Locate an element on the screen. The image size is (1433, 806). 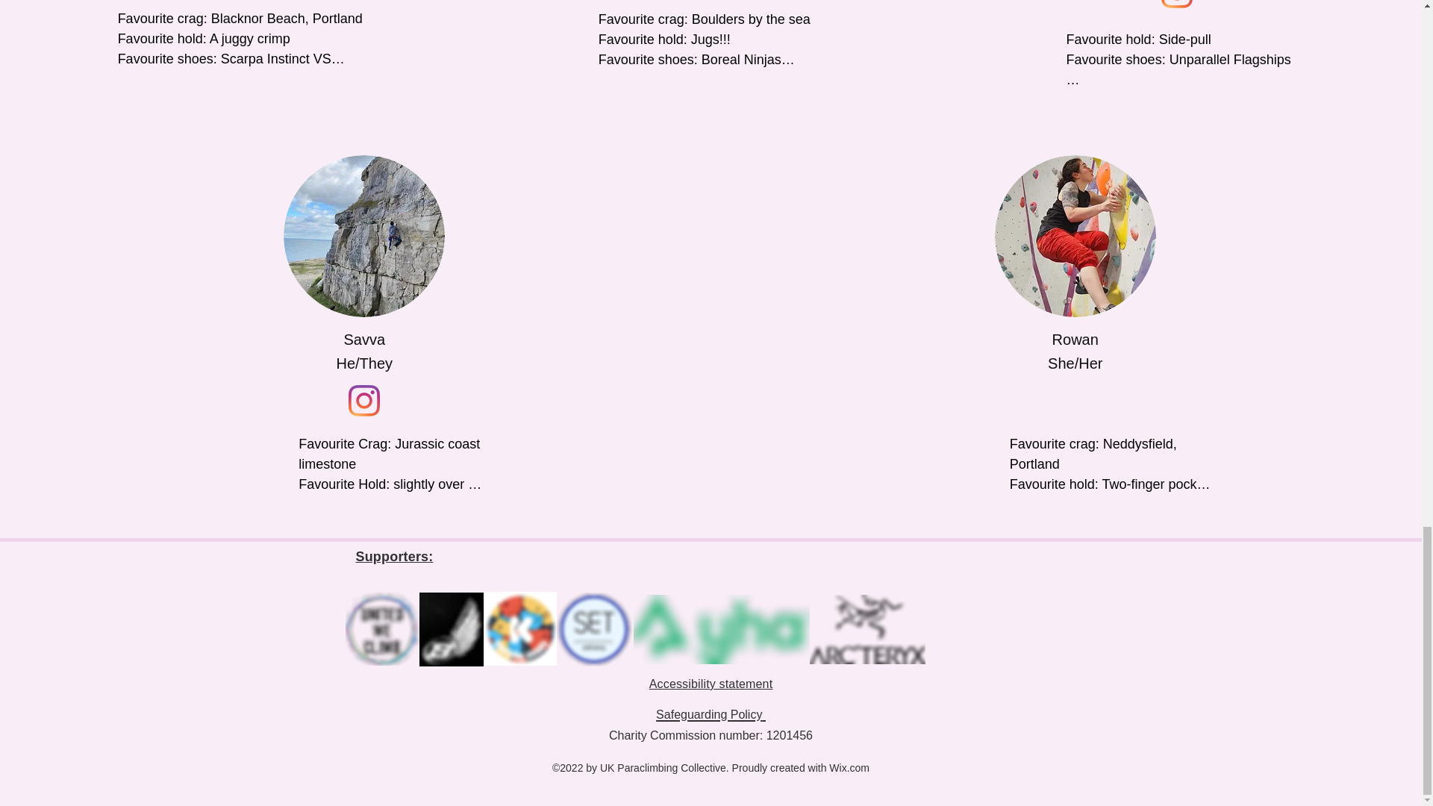
Accessibility statement is located at coordinates (711, 684).